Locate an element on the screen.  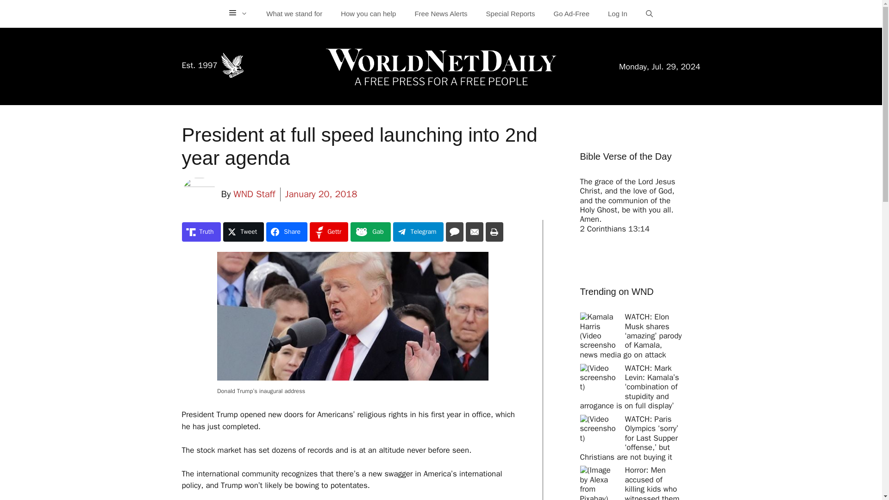
Share on Share is located at coordinates (287, 231).